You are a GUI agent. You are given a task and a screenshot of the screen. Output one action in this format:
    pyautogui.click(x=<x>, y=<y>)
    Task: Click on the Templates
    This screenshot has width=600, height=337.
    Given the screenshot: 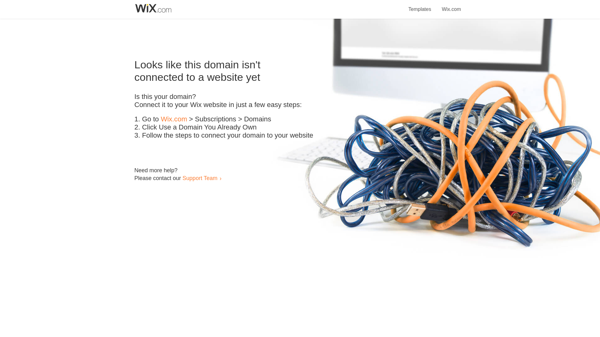 What is the action you would take?
    pyautogui.click(x=420, y=6)
    